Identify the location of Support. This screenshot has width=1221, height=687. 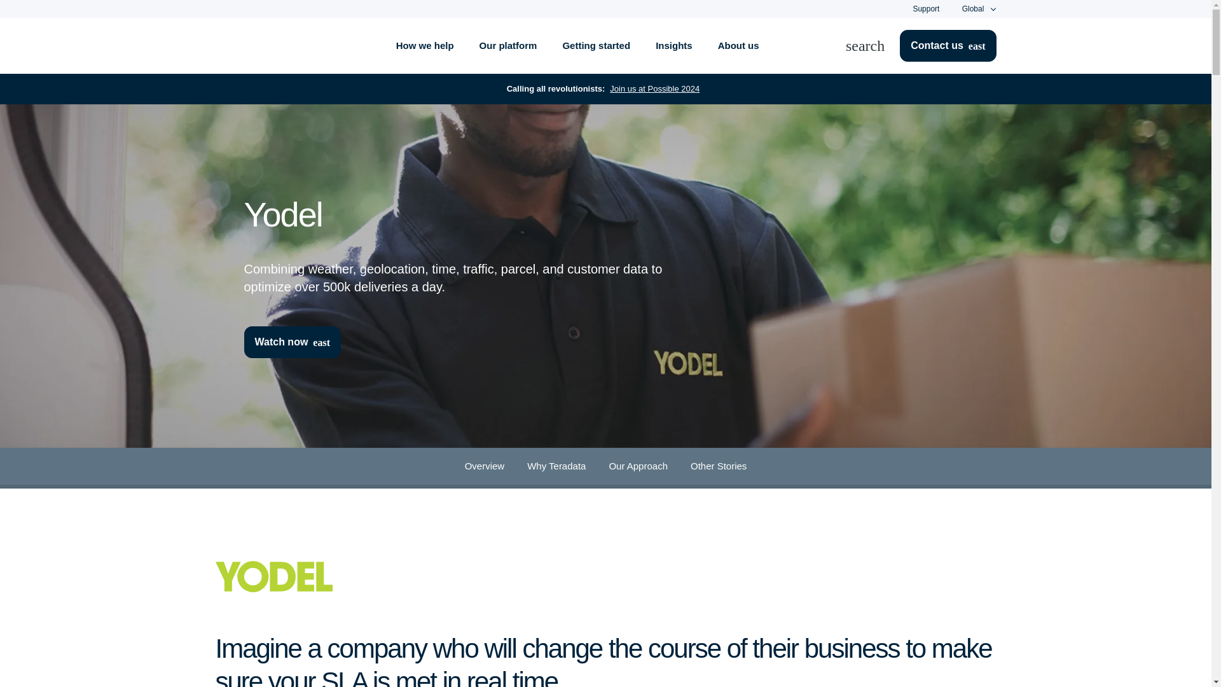
(925, 8).